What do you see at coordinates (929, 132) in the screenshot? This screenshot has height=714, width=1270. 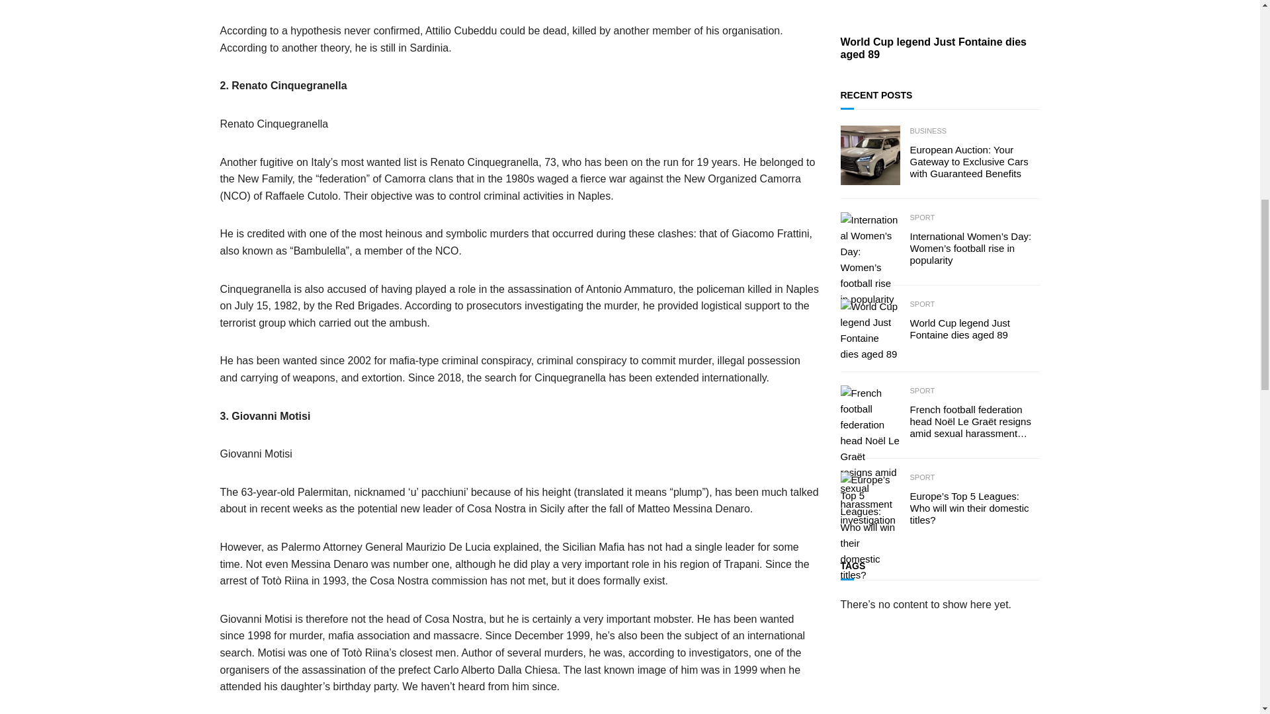 I see `BUSINESS` at bounding box center [929, 132].